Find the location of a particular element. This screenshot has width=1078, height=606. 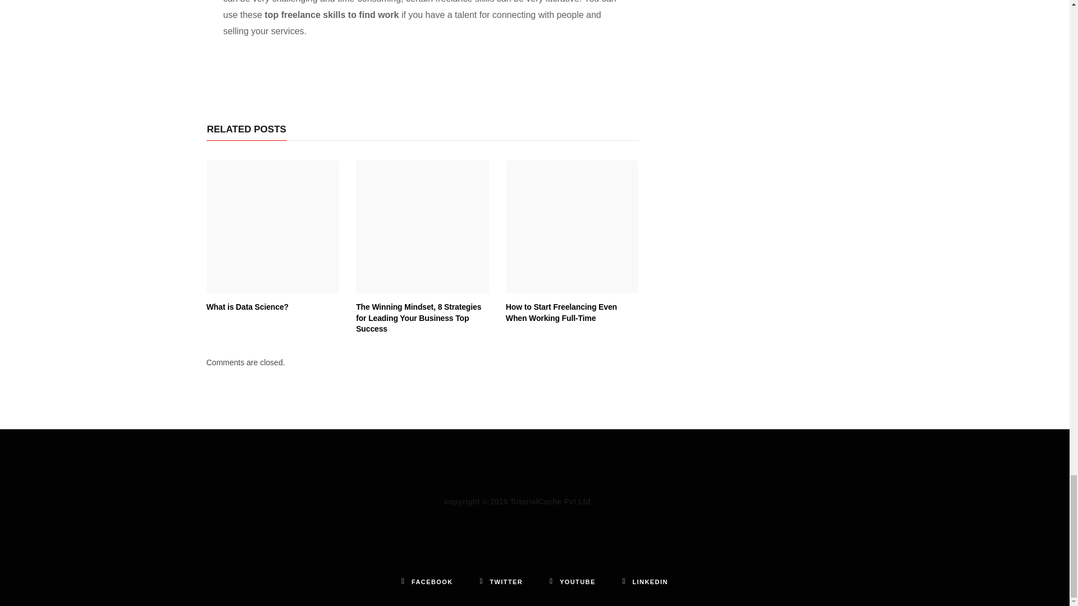

How to Start Freelancing Even When Working Full-Time is located at coordinates (572, 227).